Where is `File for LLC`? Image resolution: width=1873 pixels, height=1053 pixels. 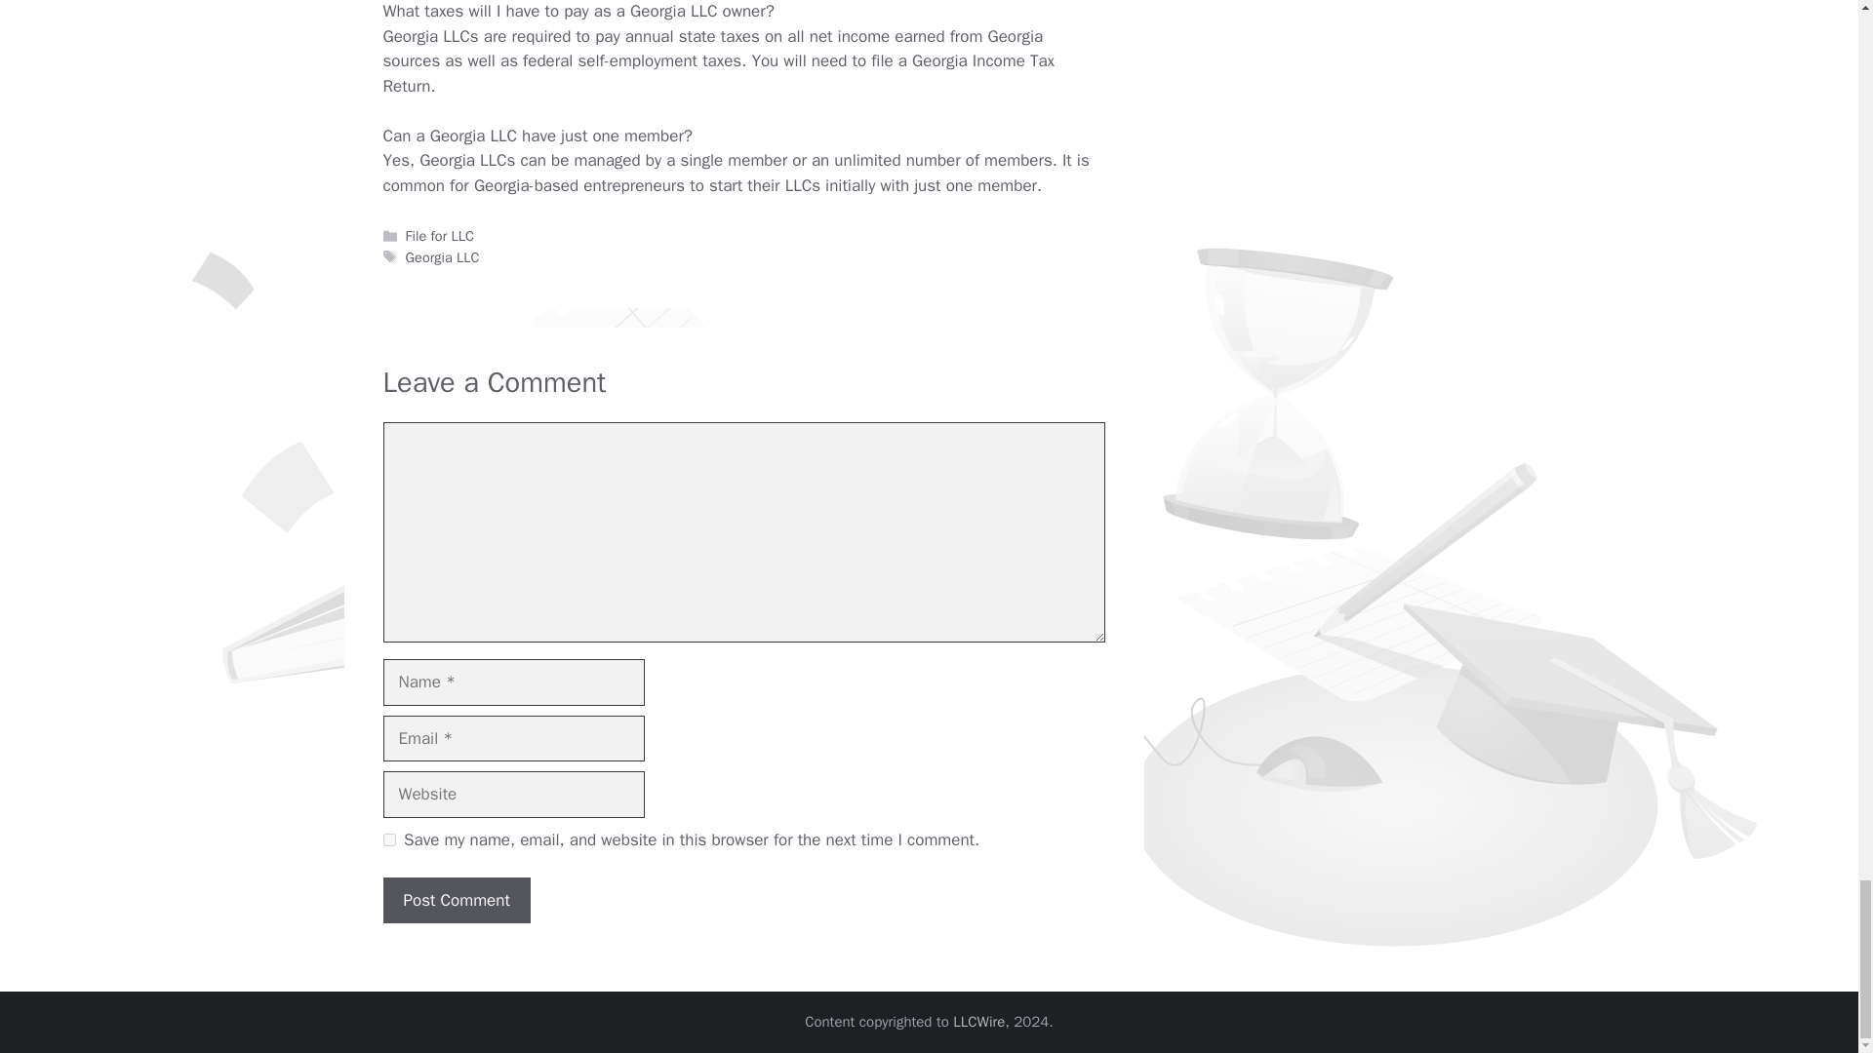
File for LLC is located at coordinates (439, 236).